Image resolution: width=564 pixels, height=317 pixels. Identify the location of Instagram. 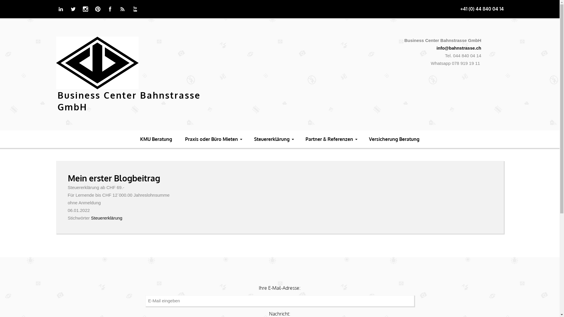
(85, 9).